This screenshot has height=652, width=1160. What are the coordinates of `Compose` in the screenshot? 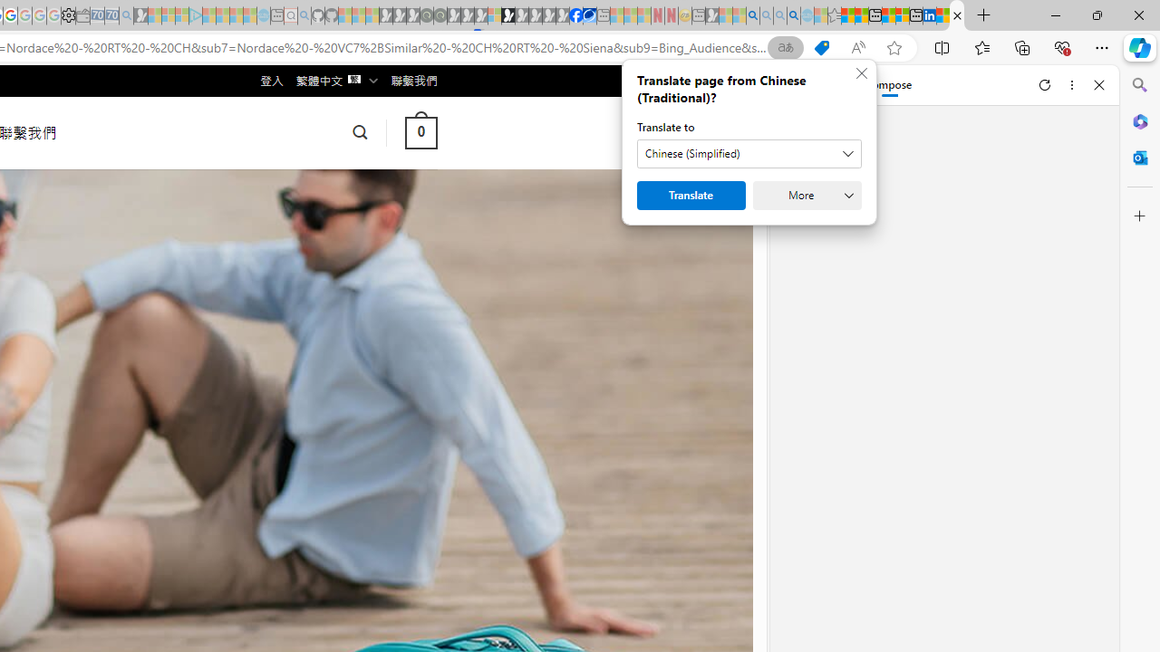 It's located at (879, 85).